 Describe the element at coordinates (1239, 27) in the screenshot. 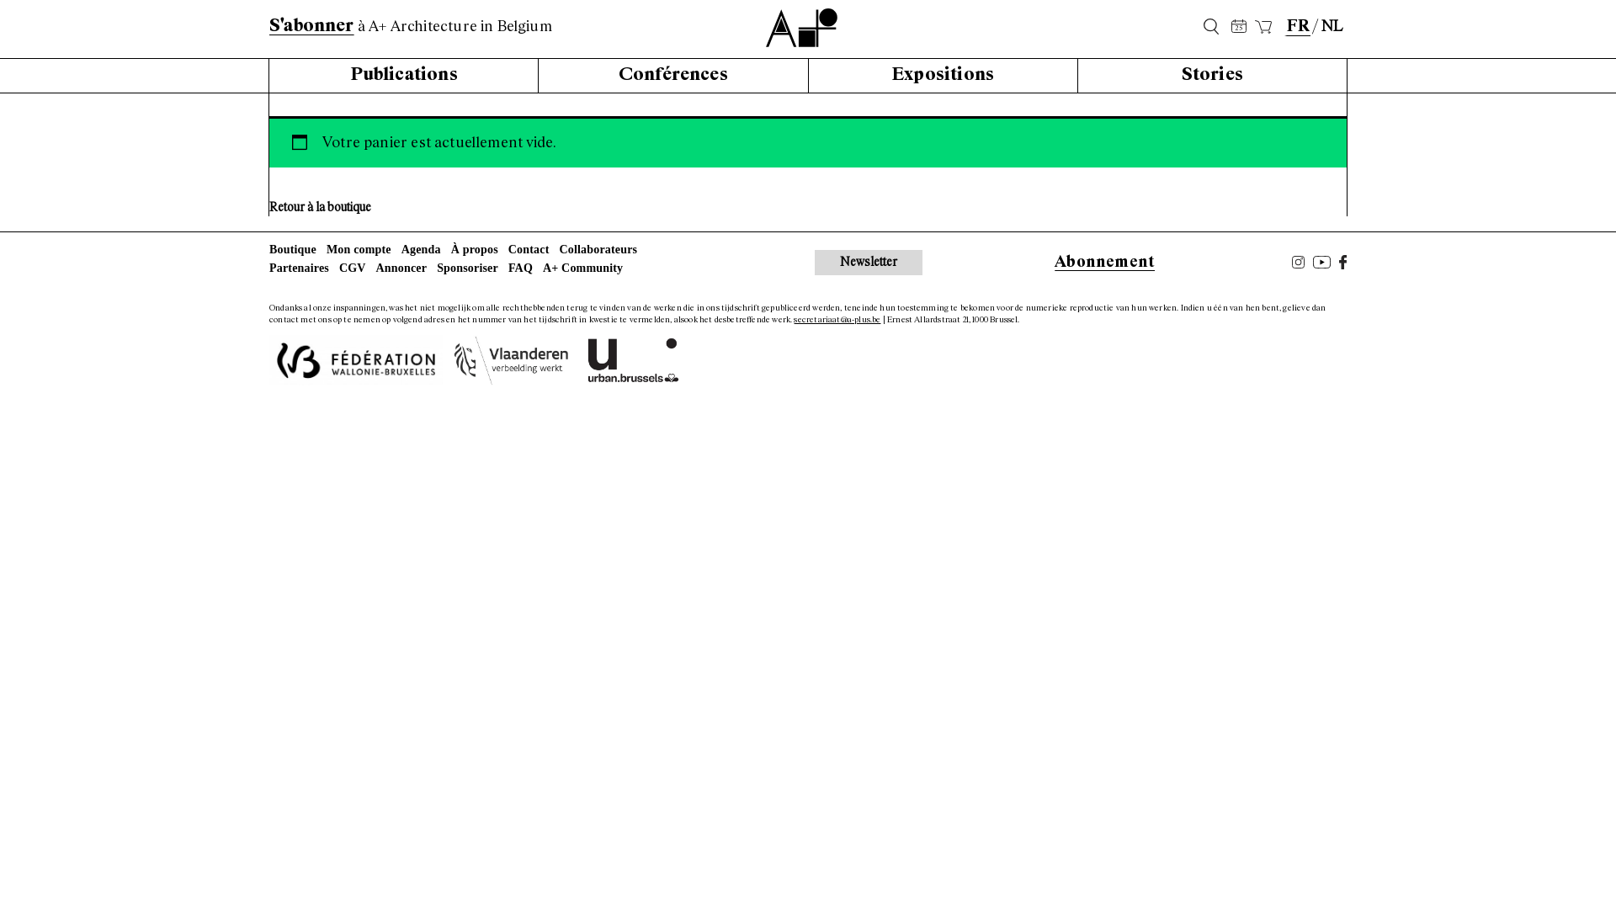

I see `25` at that location.